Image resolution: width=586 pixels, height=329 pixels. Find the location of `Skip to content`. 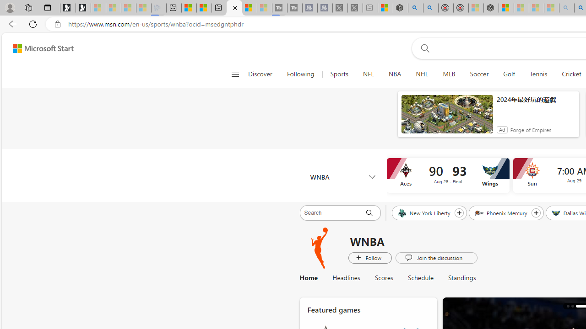

Skip to content is located at coordinates (39, 48).